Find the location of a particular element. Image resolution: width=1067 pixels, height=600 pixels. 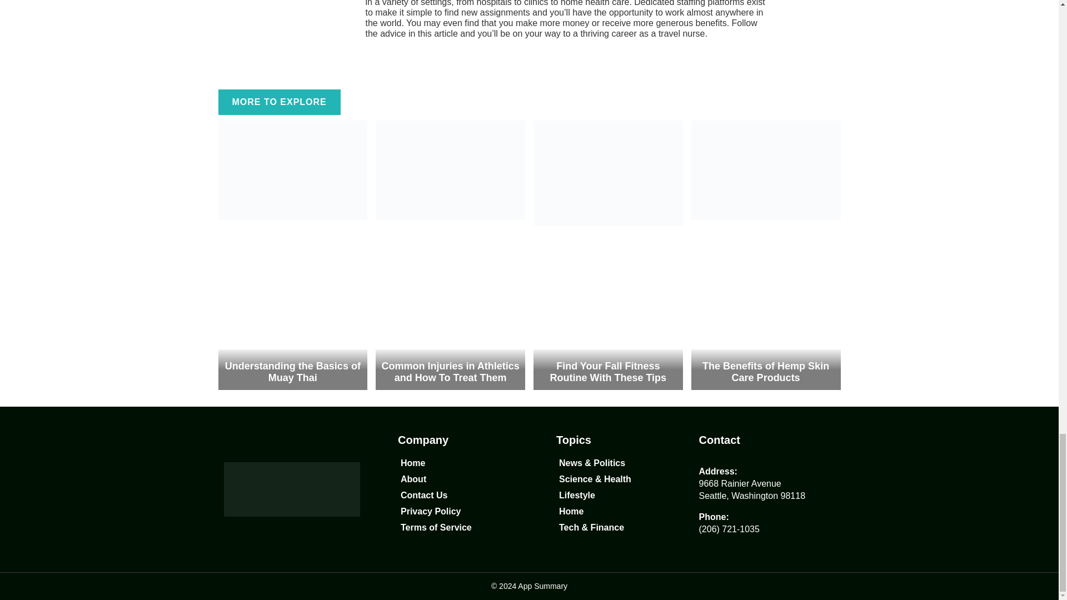

Home is located at coordinates (458, 463).